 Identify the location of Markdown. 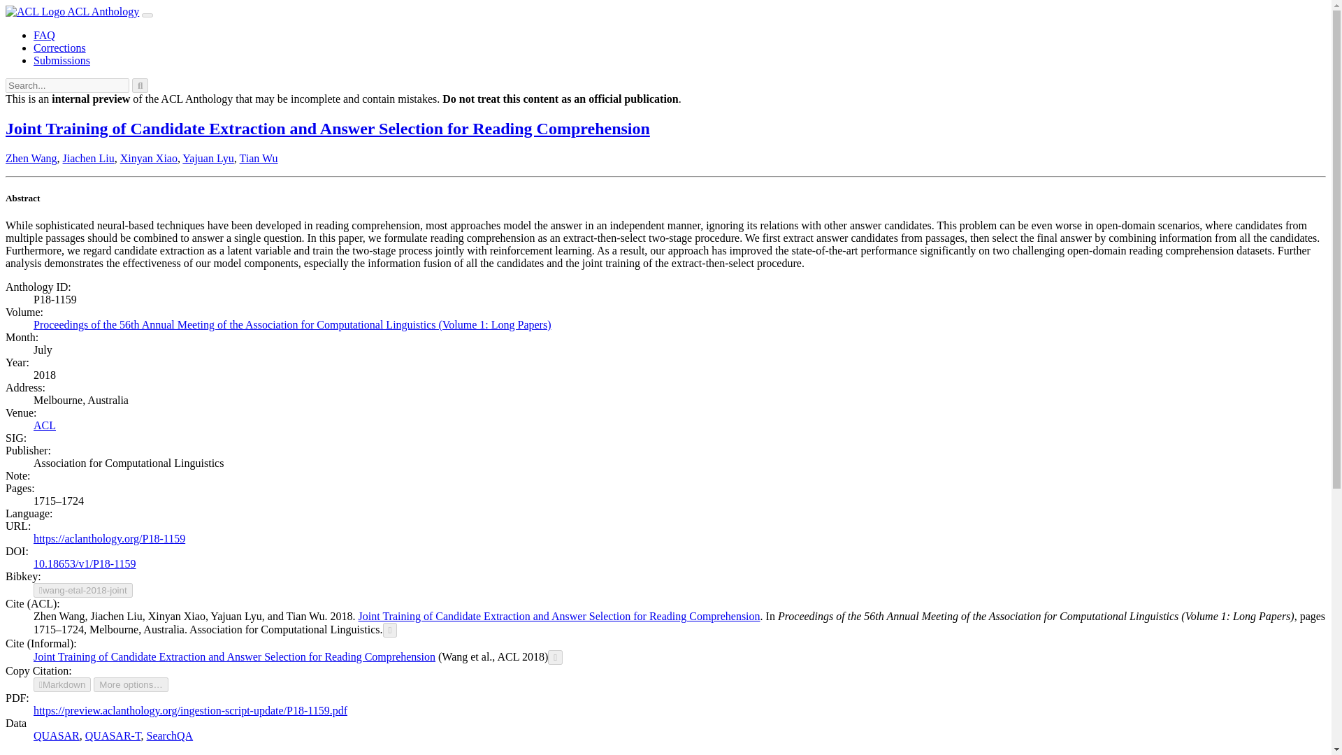
(62, 684).